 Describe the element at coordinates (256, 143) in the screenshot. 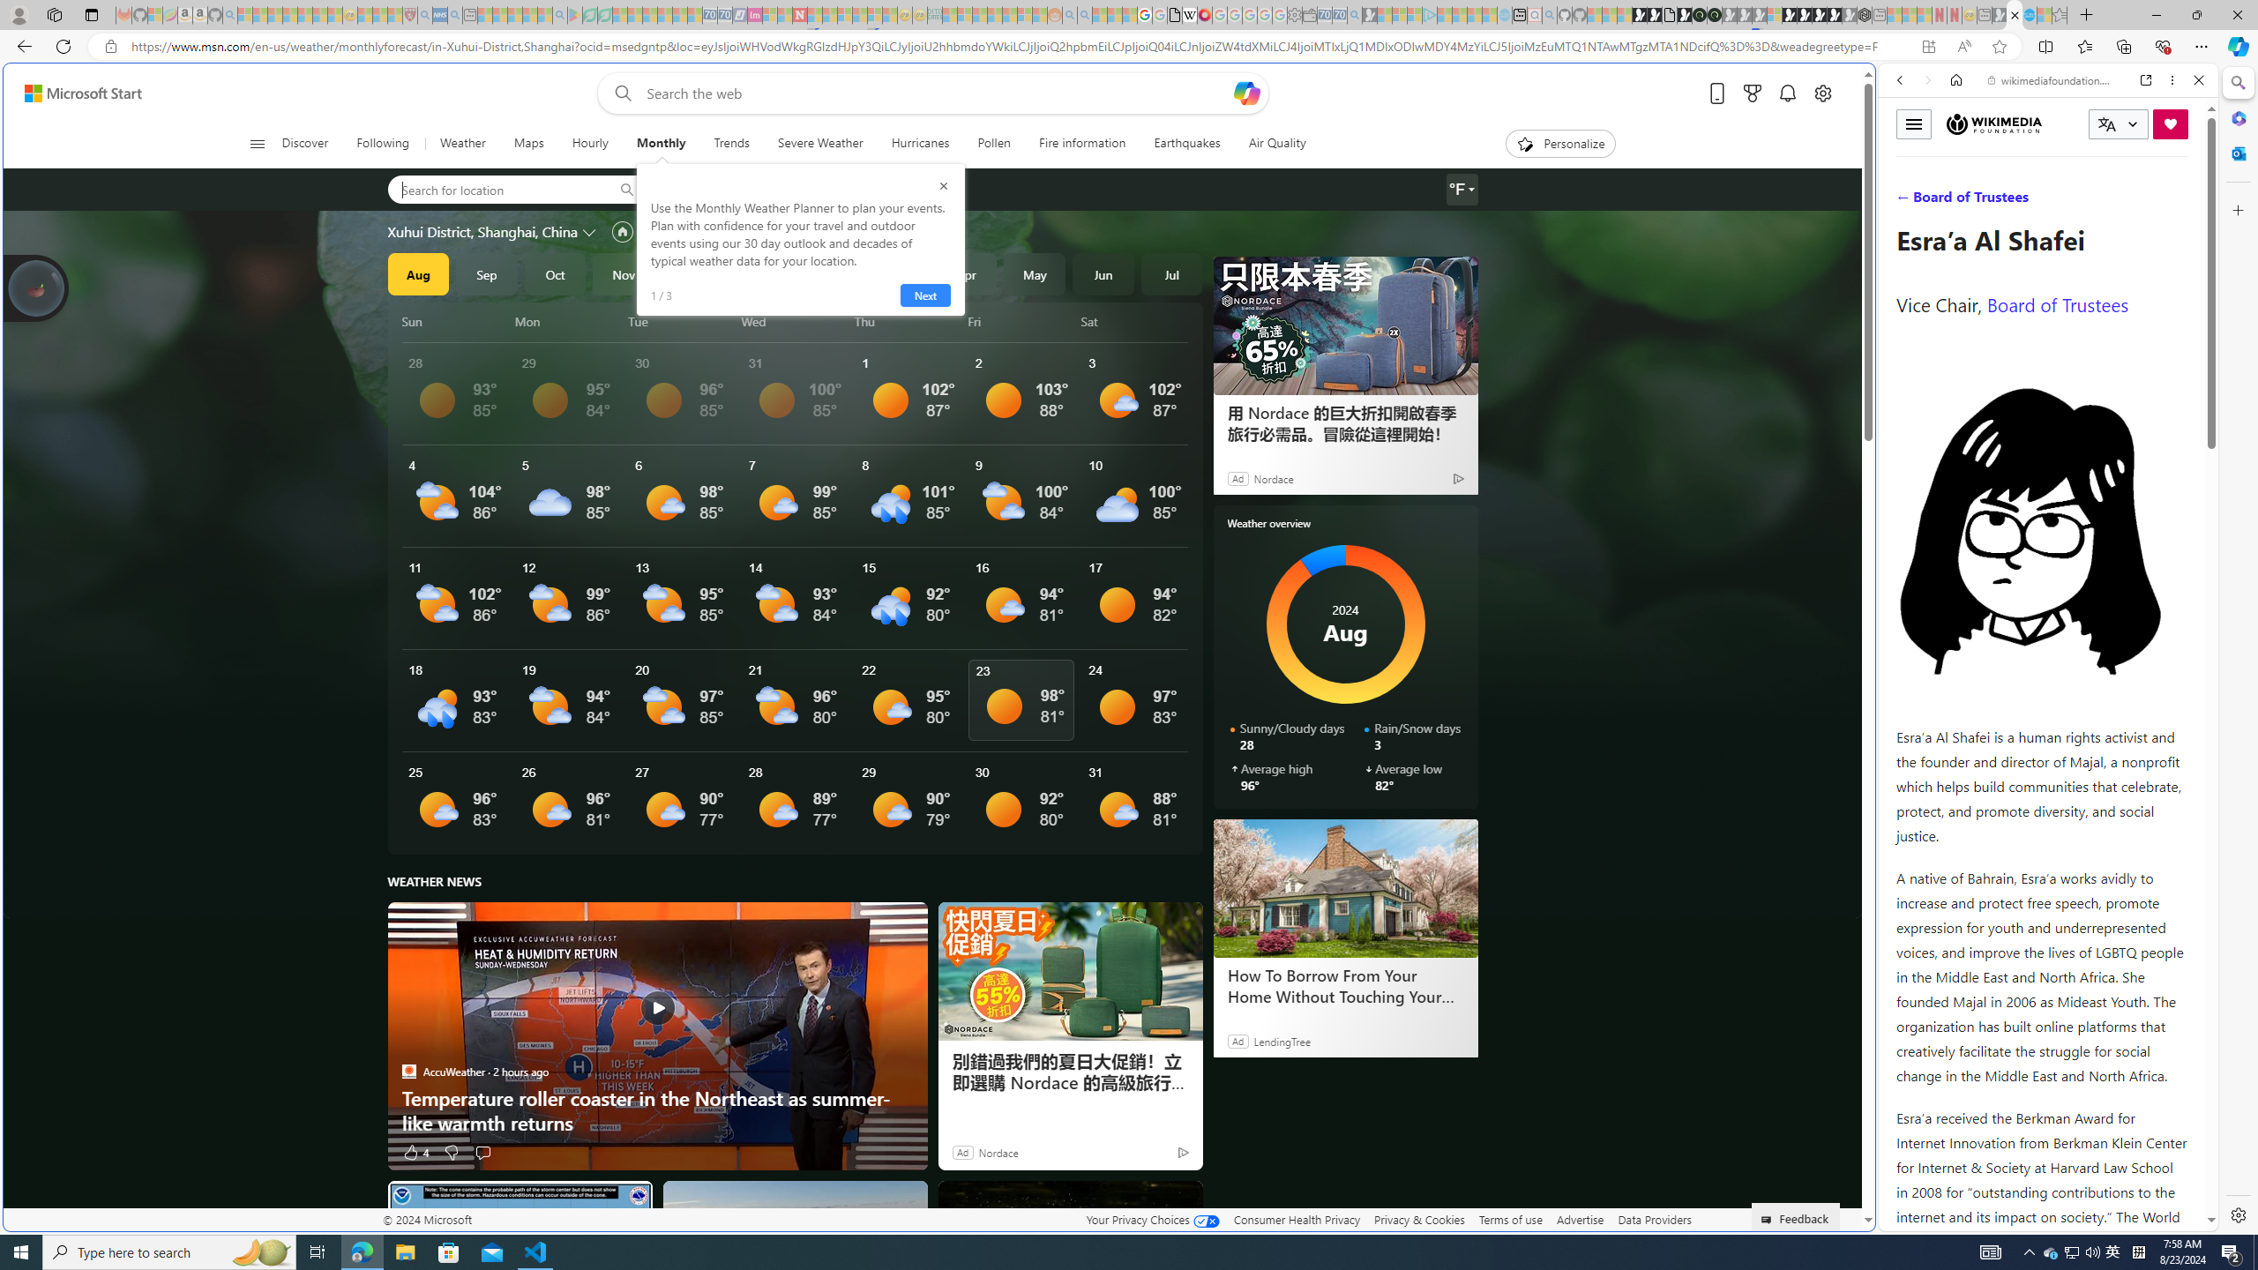

I see `Open navigation menu` at that location.